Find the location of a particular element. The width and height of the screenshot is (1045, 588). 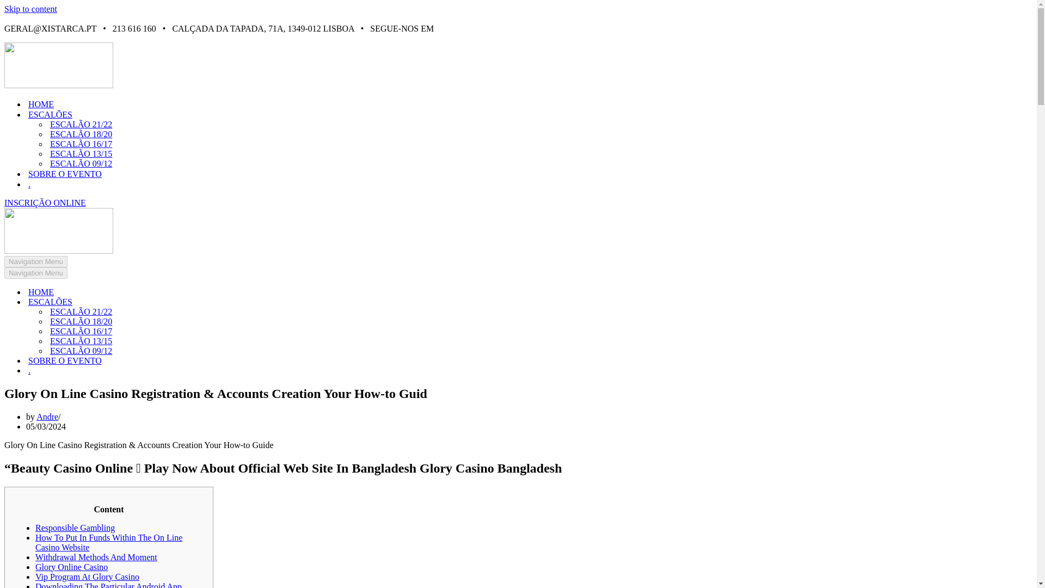

Navigation Menu is located at coordinates (36, 261).